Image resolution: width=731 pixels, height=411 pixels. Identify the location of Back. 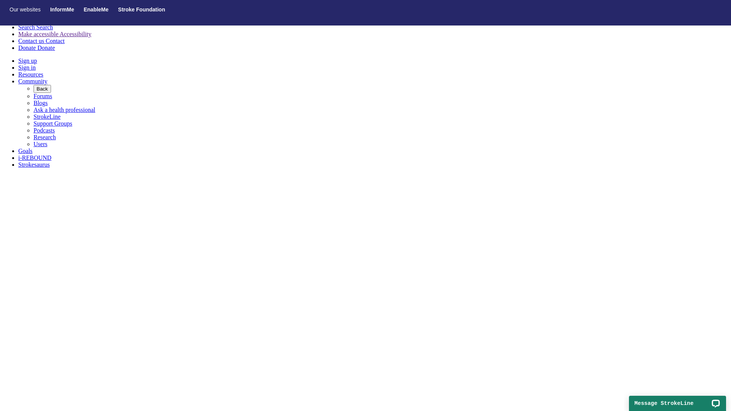
(42, 89).